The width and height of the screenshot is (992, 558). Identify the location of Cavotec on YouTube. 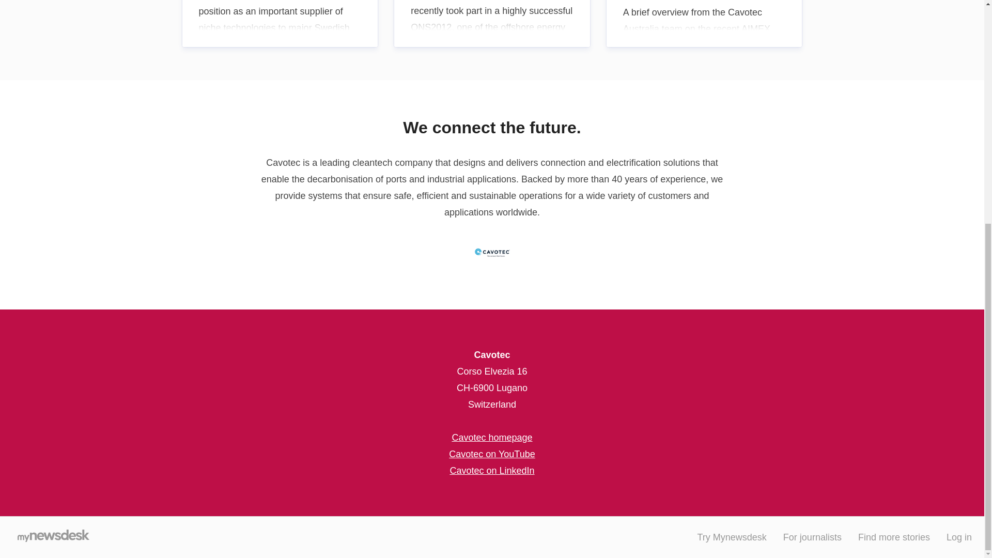
(492, 454).